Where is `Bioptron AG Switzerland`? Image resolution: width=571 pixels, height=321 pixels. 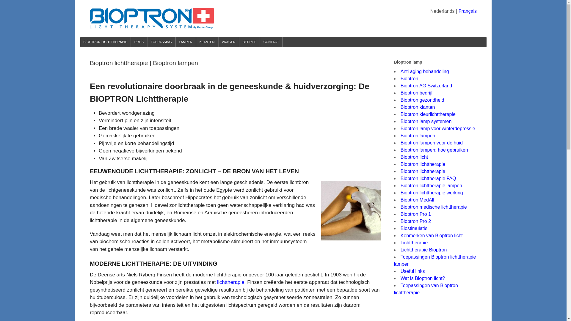
Bioptron AG Switzerland is located at coordinates (426, 86).